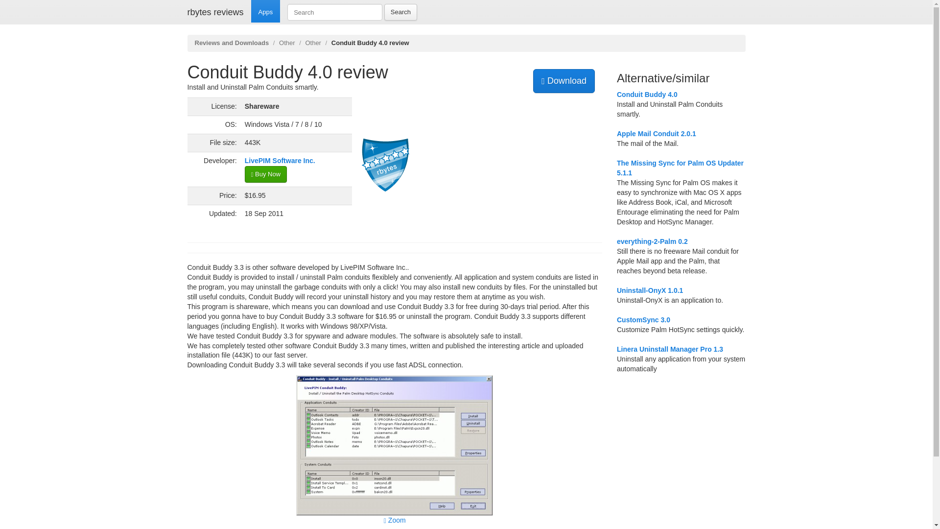 The width and height of the screenshot is (940, 529). What do you see at coordinates (652, 241) in the screenshot?
I see `everything-2-Palm 0.2 review` at bounding box center [652, 241].